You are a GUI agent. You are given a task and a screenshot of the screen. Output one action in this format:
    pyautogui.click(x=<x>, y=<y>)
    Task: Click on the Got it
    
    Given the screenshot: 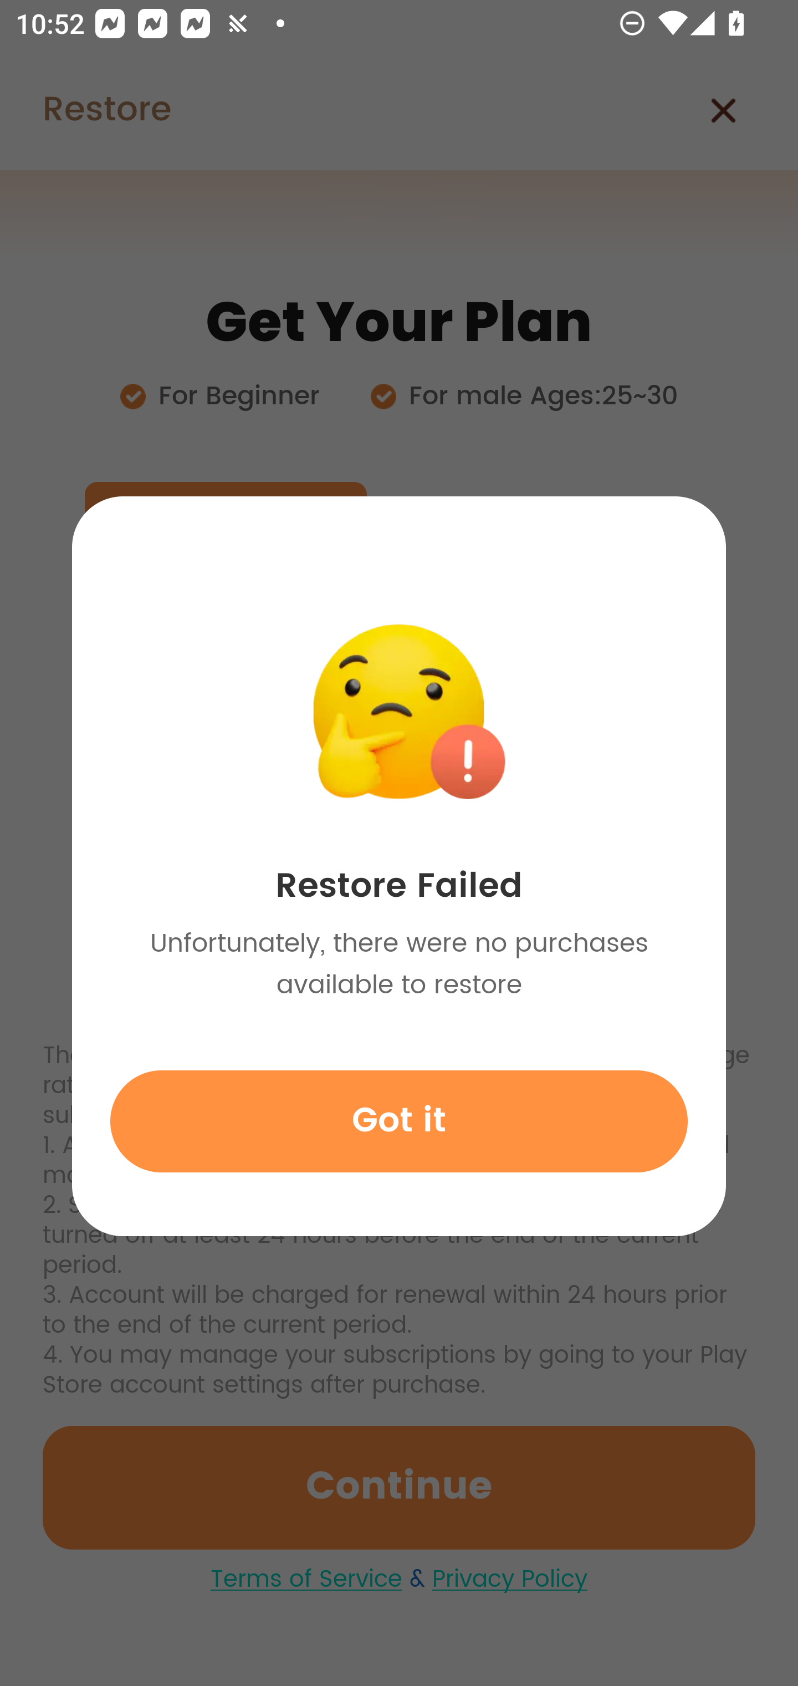 What is the action you would take?
    pyautogui.click(x=399, y=1121)
    